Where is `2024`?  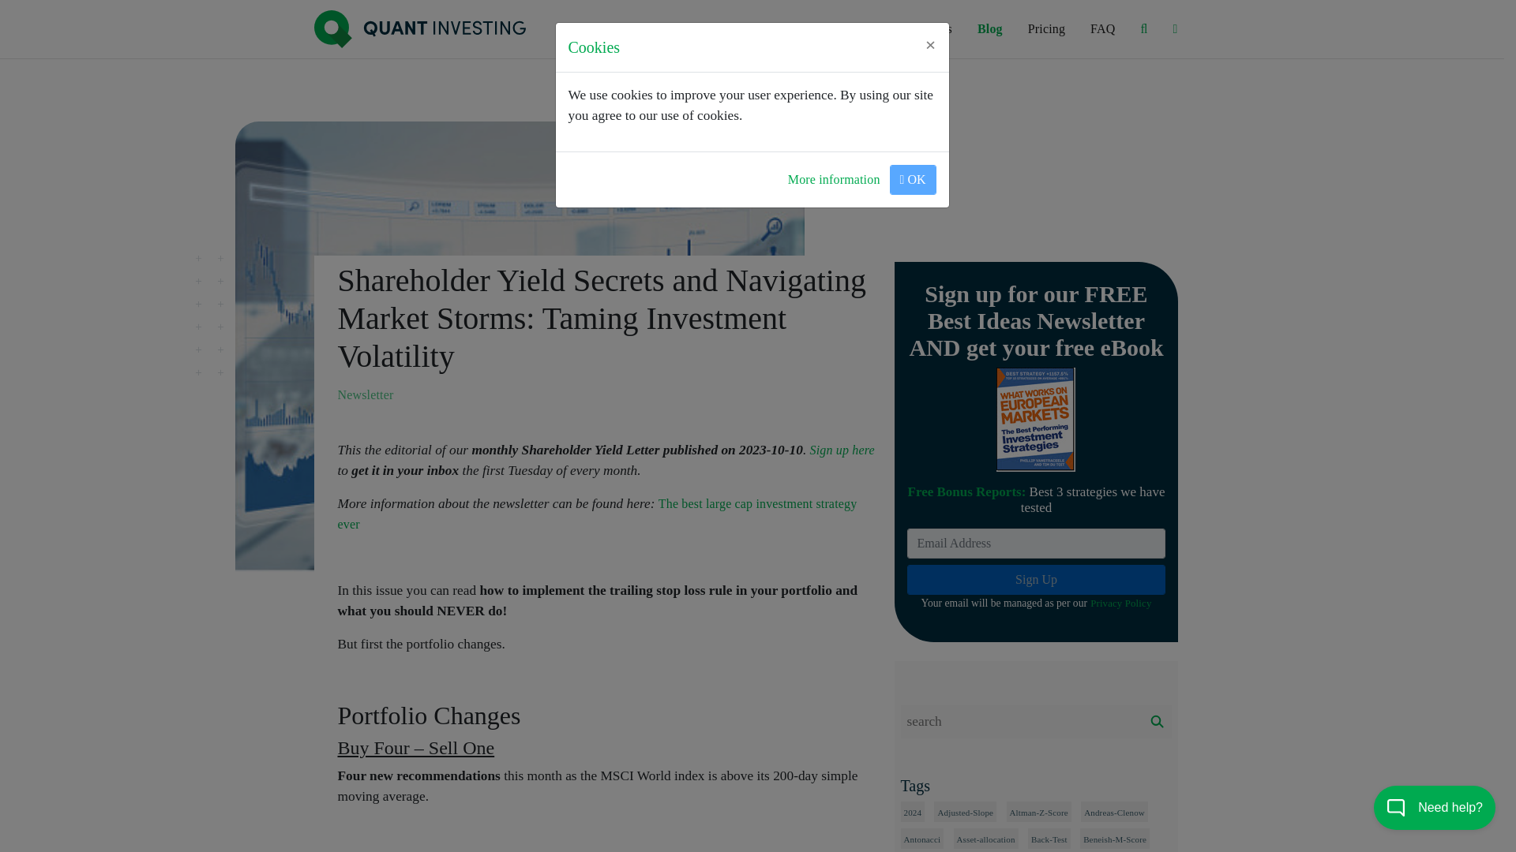 2024 is located at coordinates (913, 813).